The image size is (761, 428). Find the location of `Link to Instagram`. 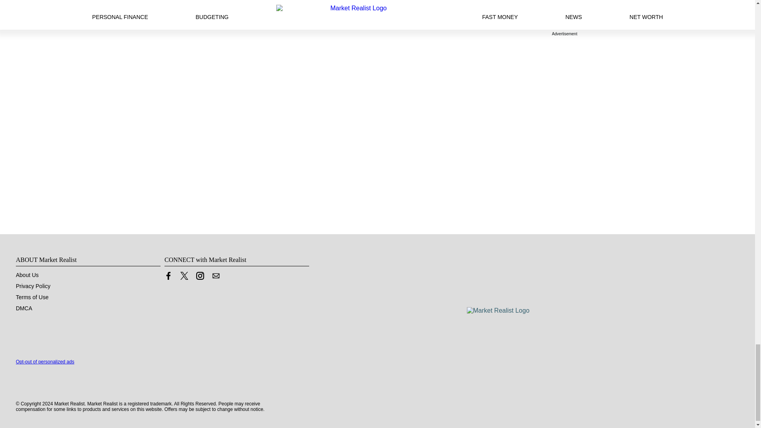

Link to Instagram is located at coordinates (200, 277).